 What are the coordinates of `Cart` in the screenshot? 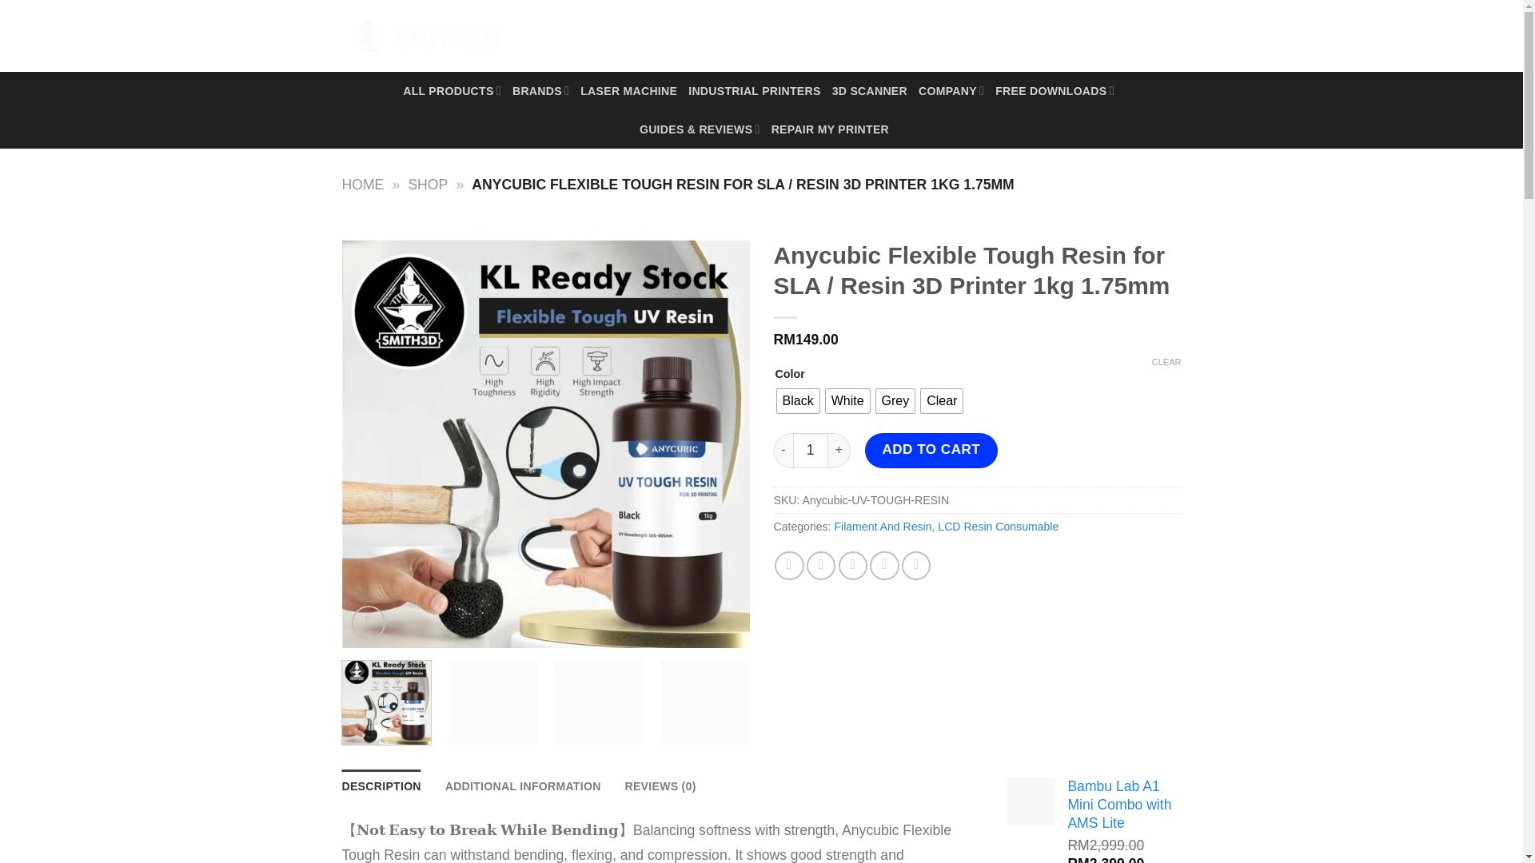 It's located at (1110, 35).